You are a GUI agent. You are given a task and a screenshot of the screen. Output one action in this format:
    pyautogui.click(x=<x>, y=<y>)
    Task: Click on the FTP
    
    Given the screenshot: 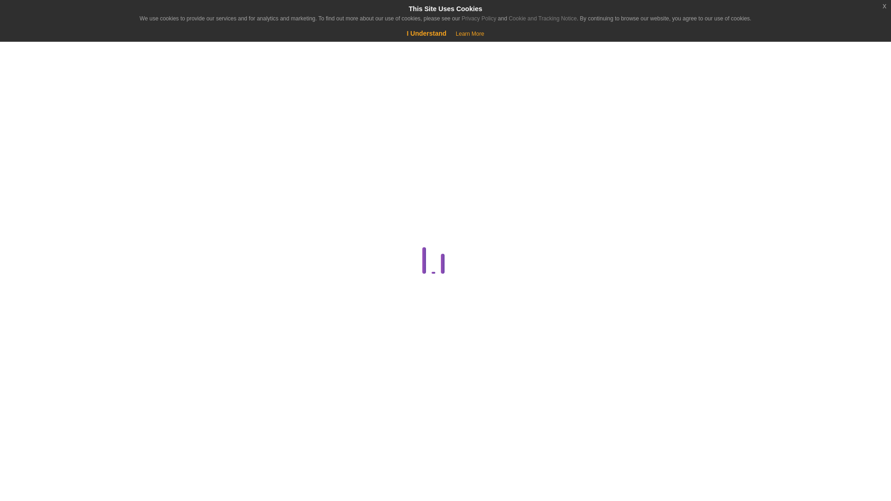 What is the action you would take?
    pyautogui.click(x=174, y=392)
    